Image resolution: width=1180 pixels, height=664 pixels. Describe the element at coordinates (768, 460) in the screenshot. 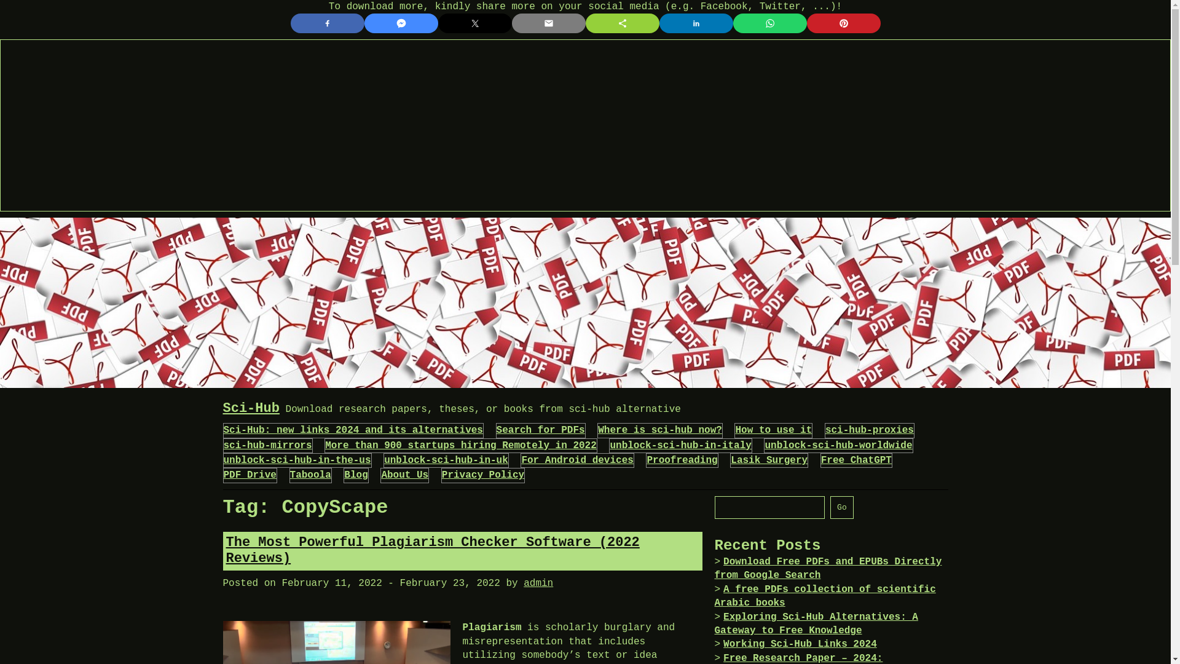

I see `Lasik Surgery` at that location.